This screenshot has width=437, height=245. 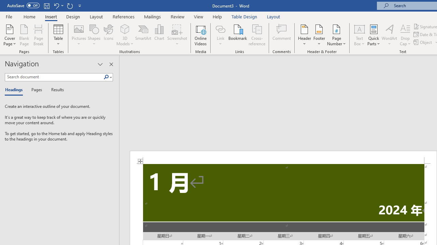 What do you see at coordinates (125, 29) in the screenshot?
I see `3D Models` at bounding box center [125, 29].